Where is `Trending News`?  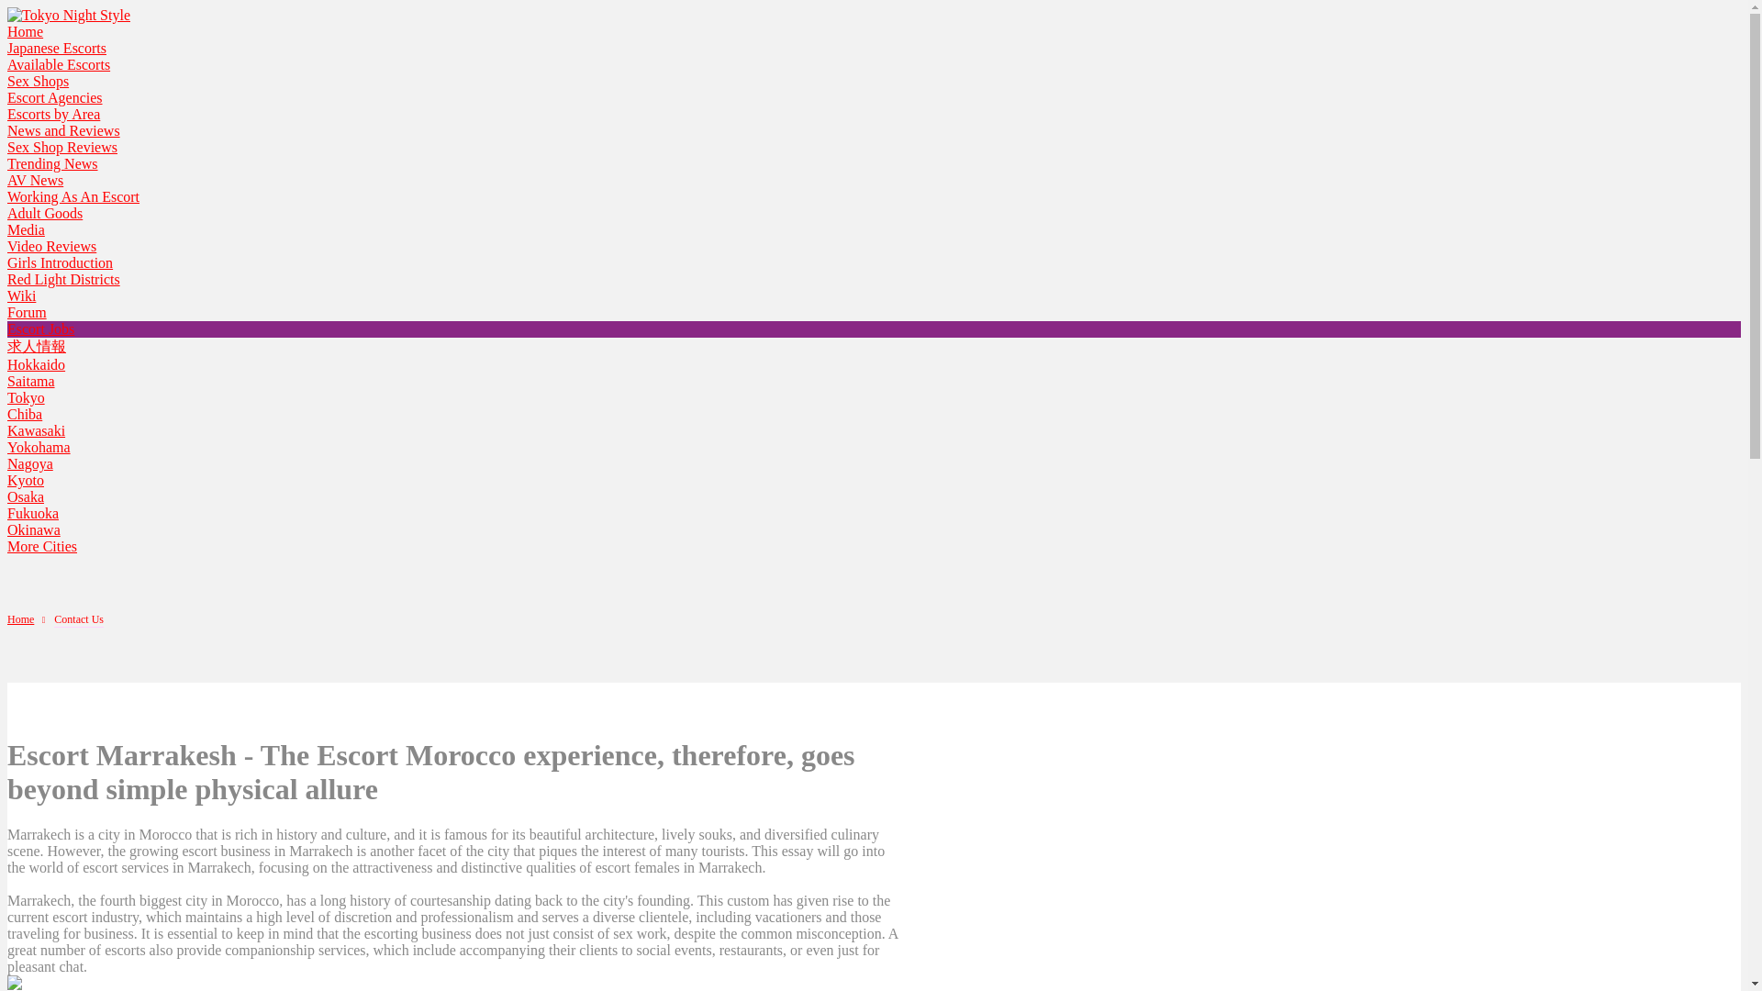
Trending News is located at coordinates (52, 163).